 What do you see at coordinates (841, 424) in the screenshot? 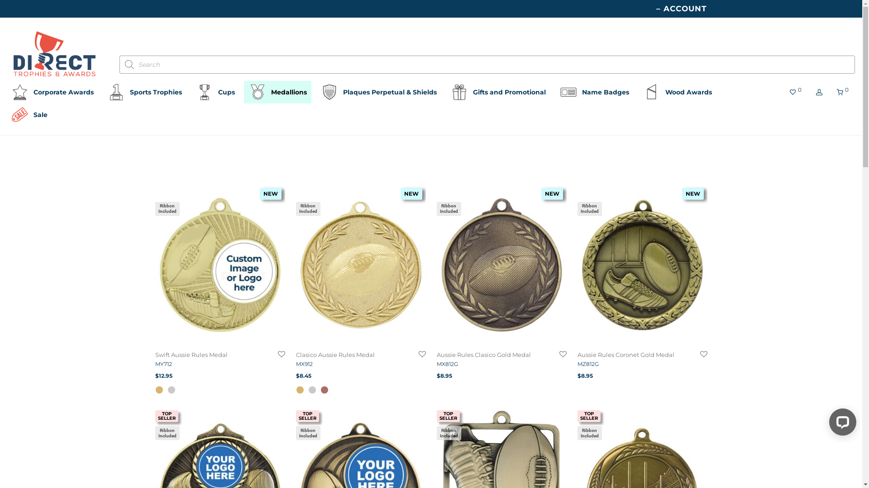
I see `LiveChat chat widget` at bounding box center [841, 424].